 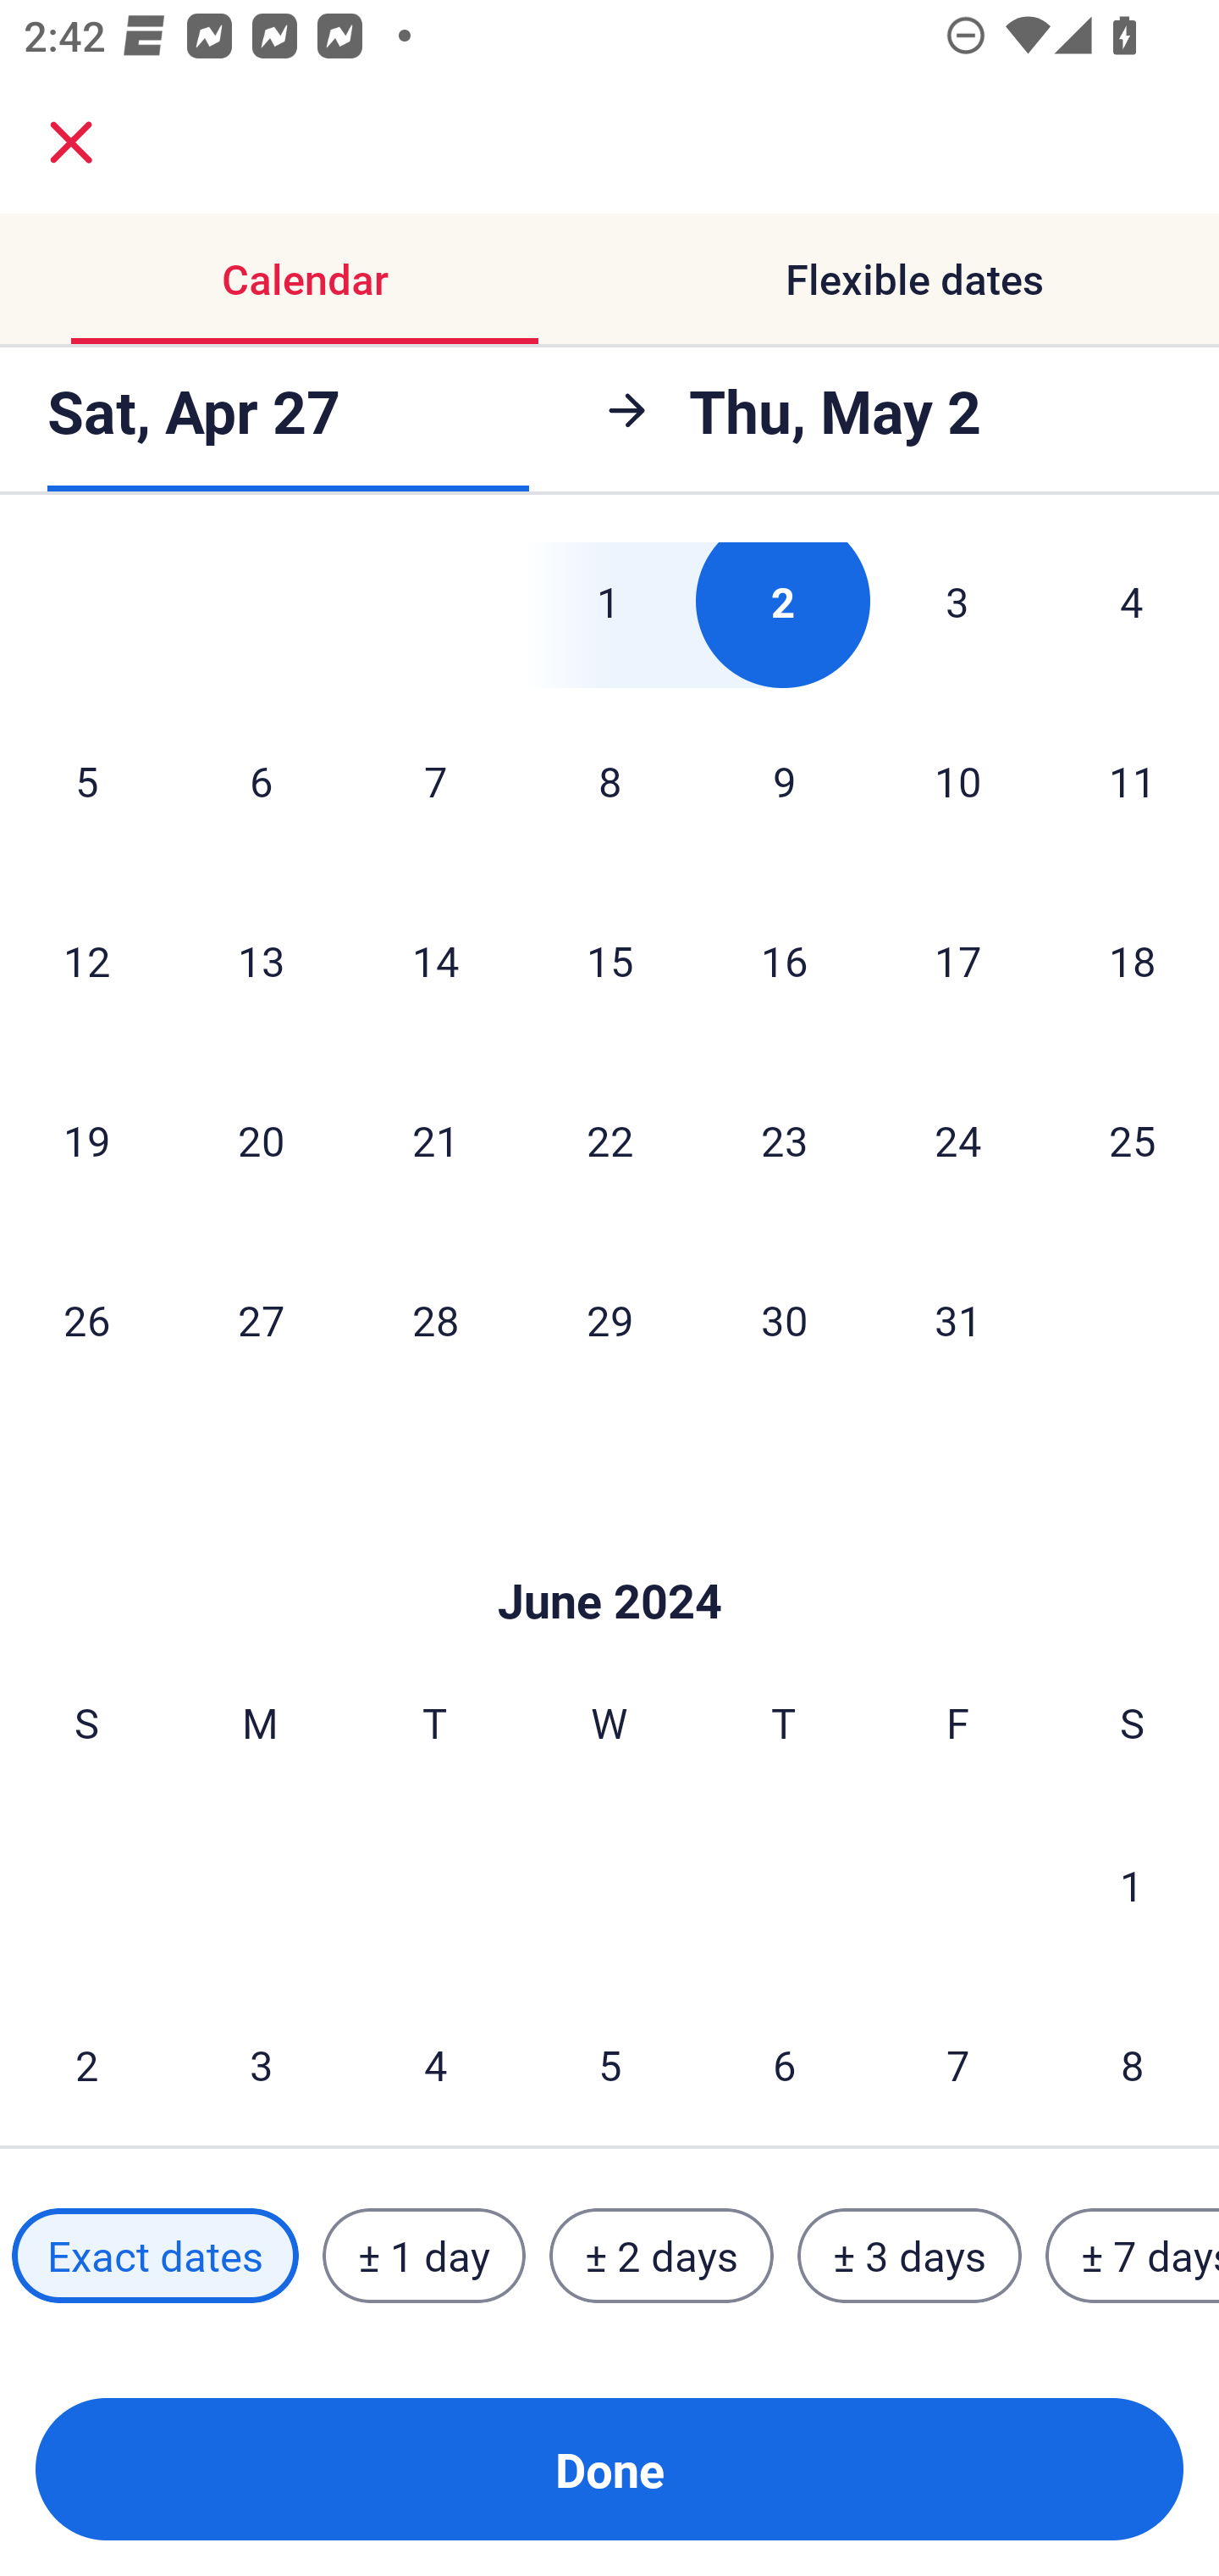 What do you see at coordinates (1132, 1884) in the screenshot?
I see `1 Saturday, June 1, 2024` at bounding box center [1132, 1884].